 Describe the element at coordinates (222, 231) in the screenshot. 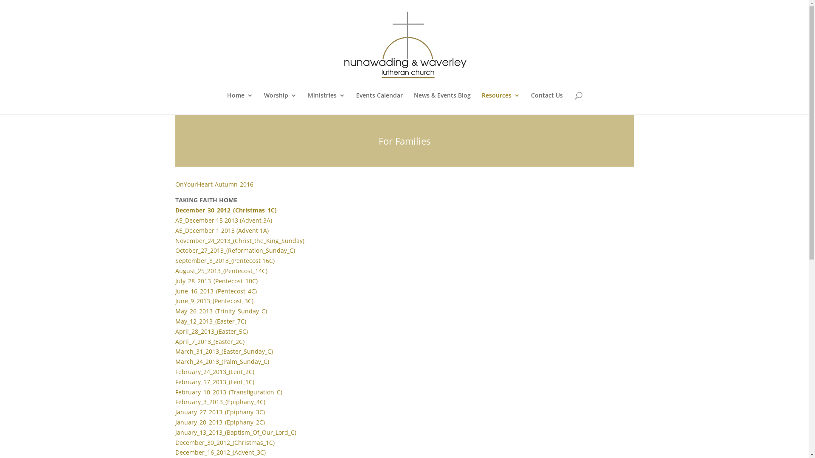

I see `A5_December 1 2013 (Advent 1A)` at that location.